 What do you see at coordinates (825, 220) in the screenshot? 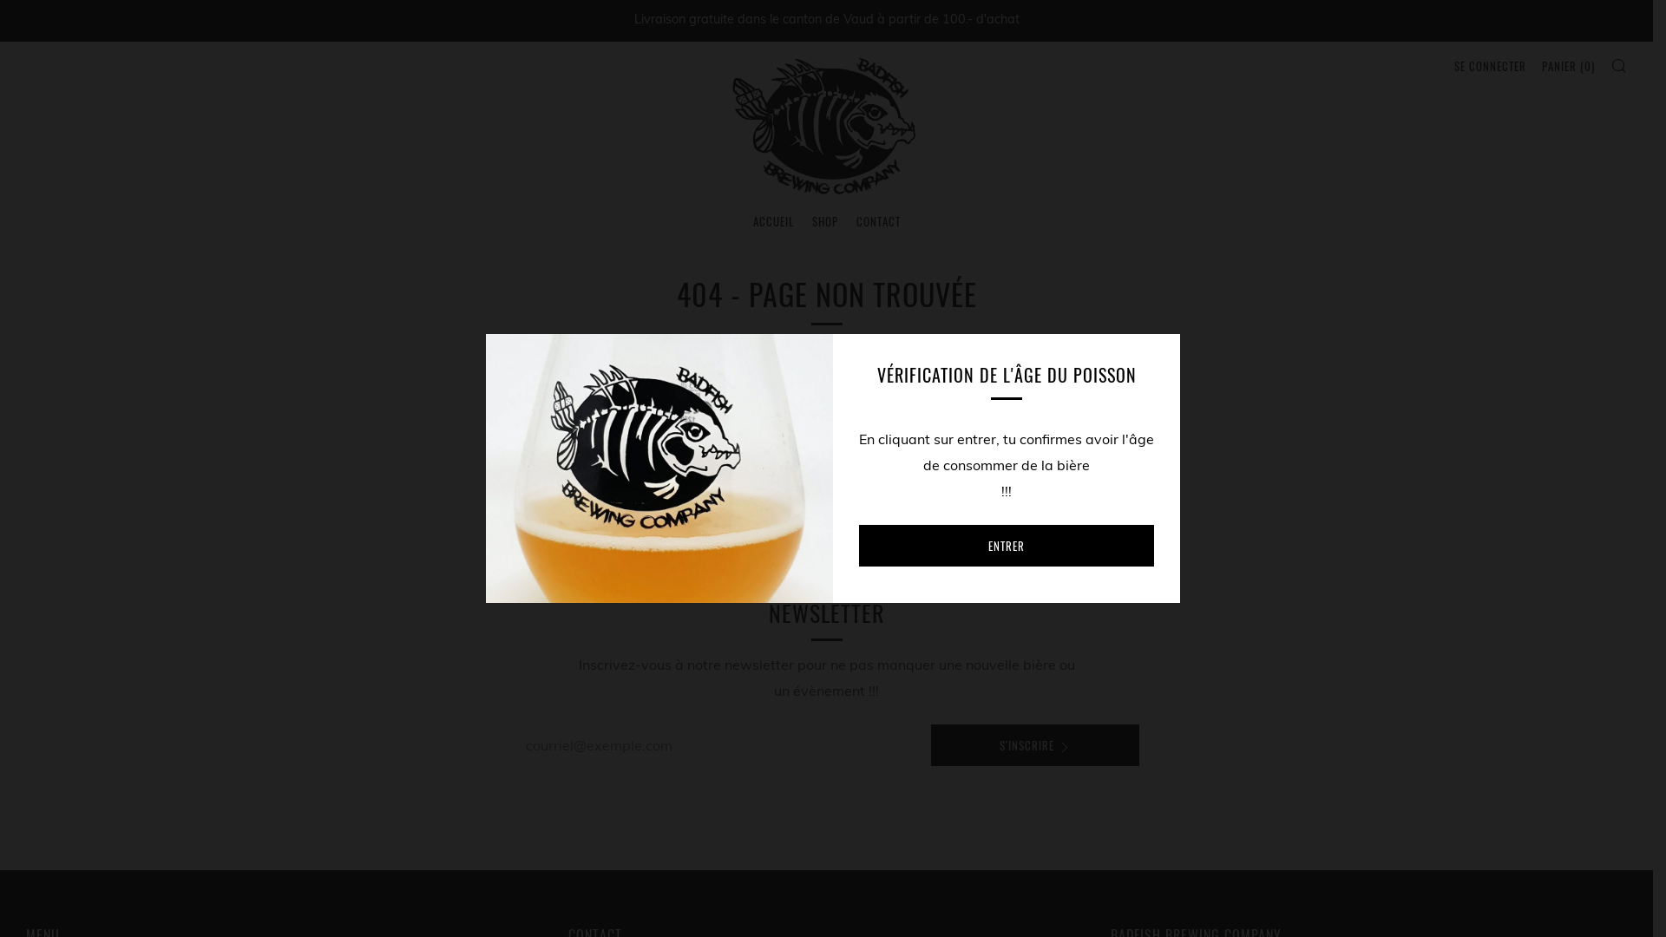
I see `SHOP` at bounding box center [825, 220].